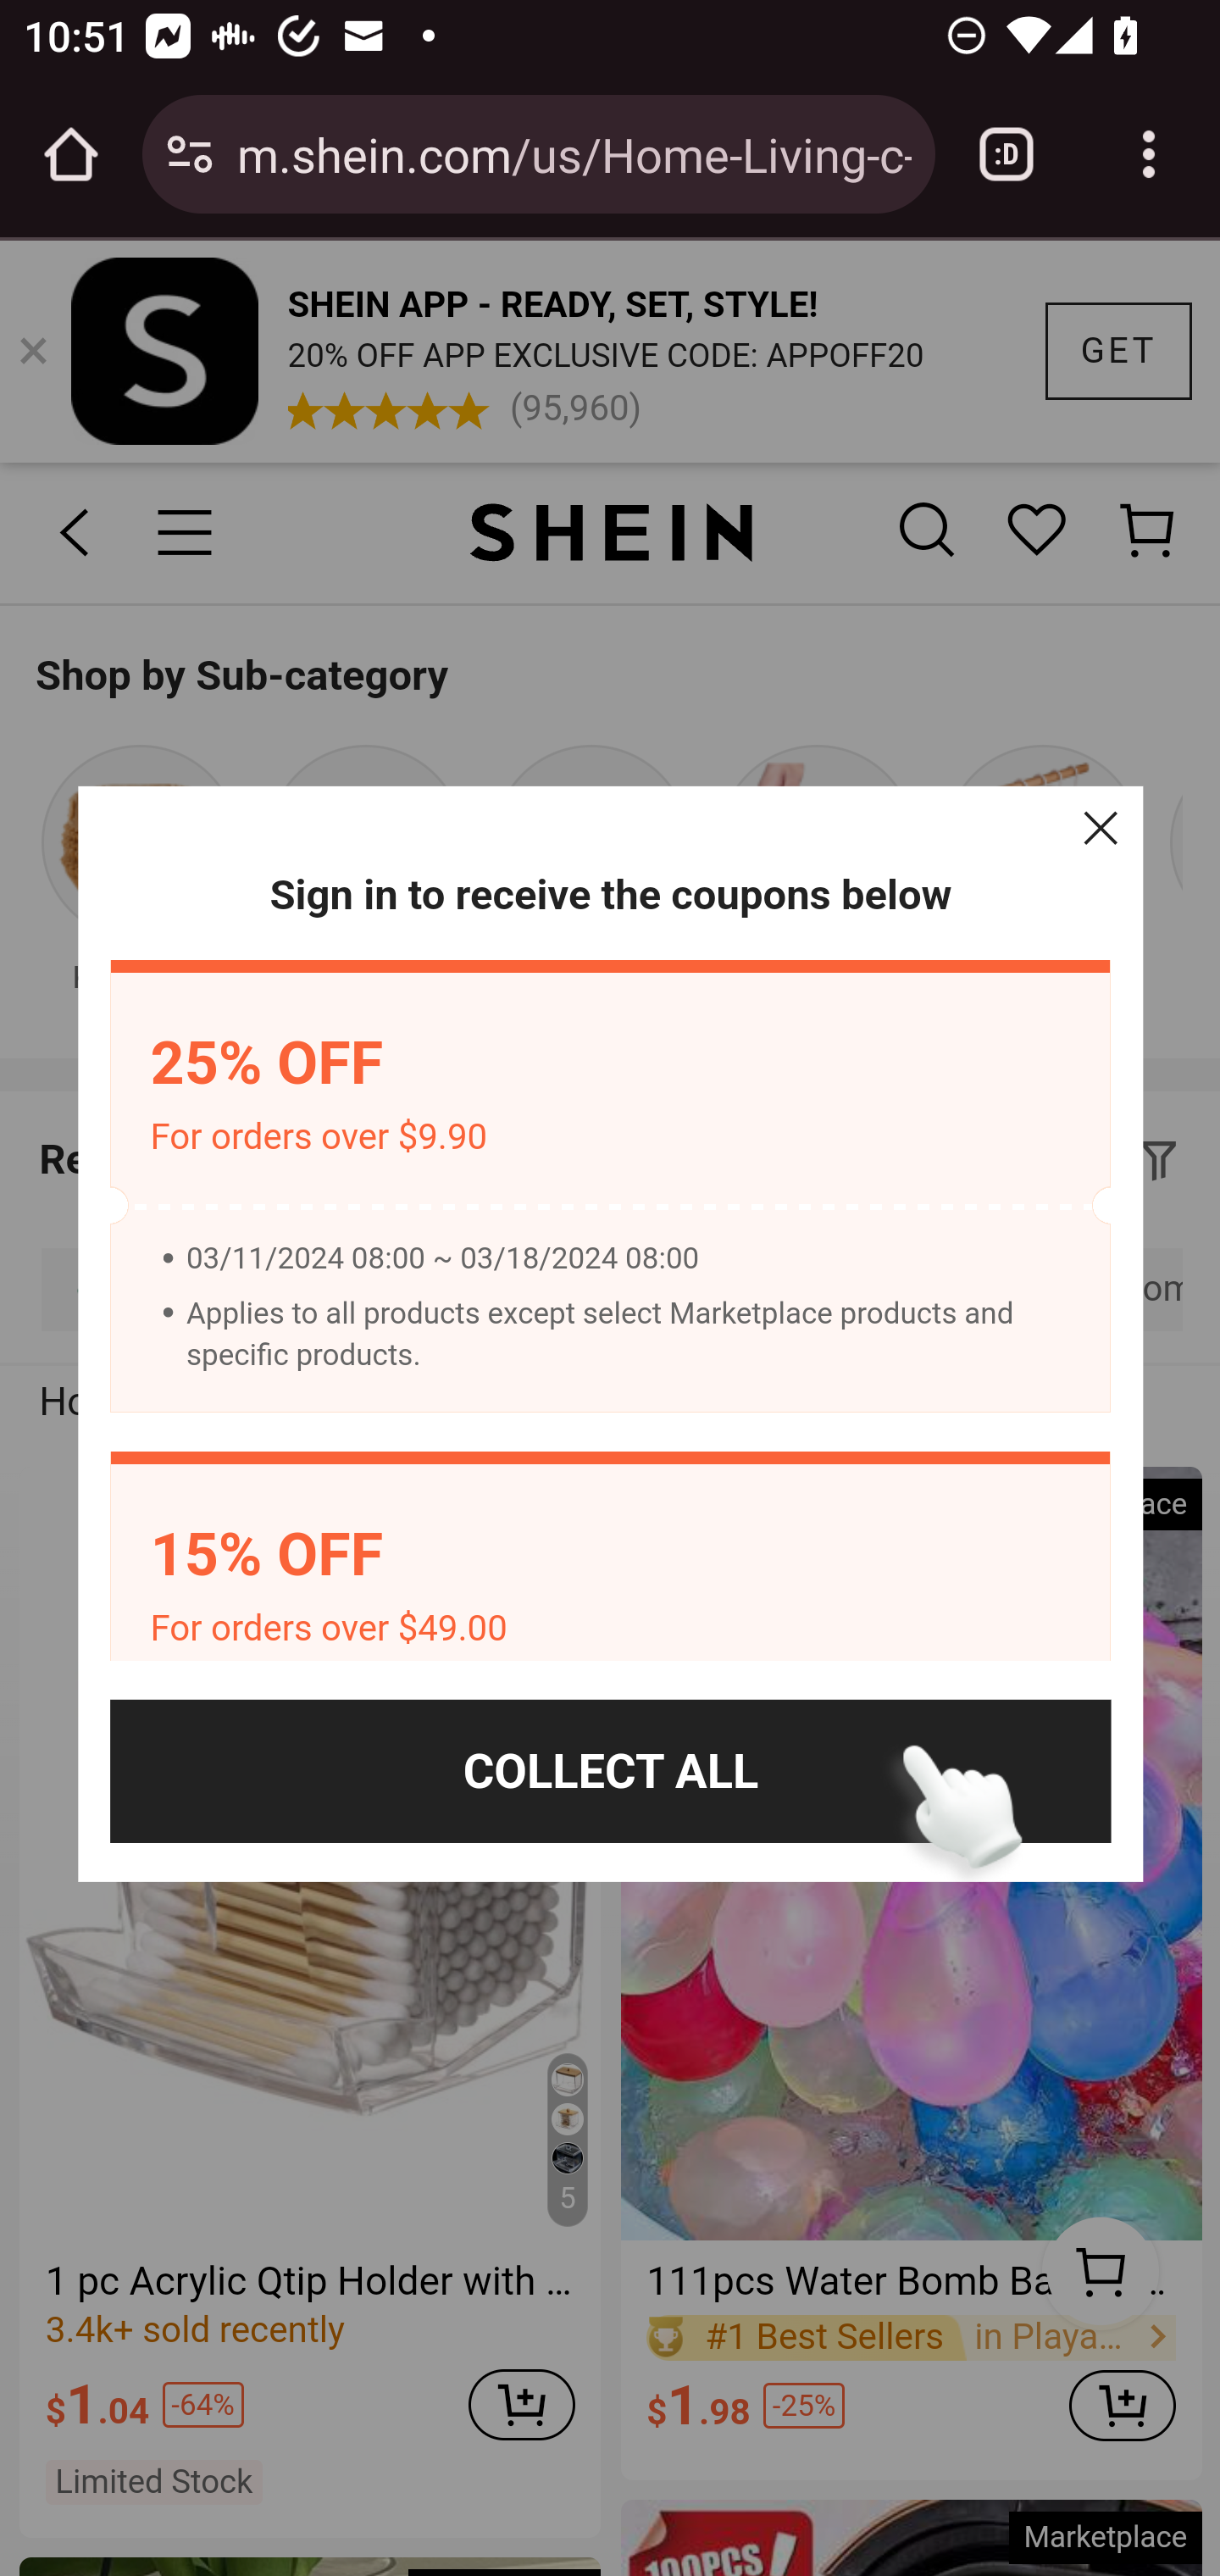 The image size is (1220, 2576). What do you see at coordinates (1100, 828) in the screenshot?
I see `Close` at bounding box center [1100, 828].